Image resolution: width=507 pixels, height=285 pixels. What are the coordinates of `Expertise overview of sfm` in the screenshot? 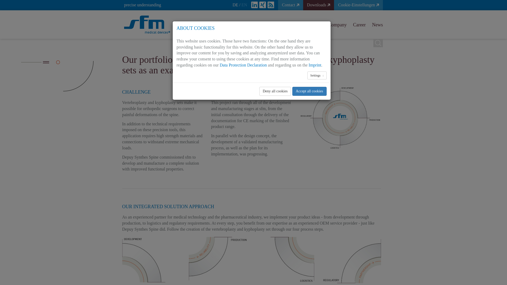 It's located at (341, 117).